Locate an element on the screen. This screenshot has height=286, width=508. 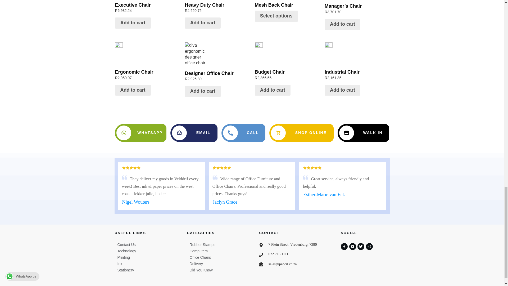
Add to cart is located at coordinates (287, 62).